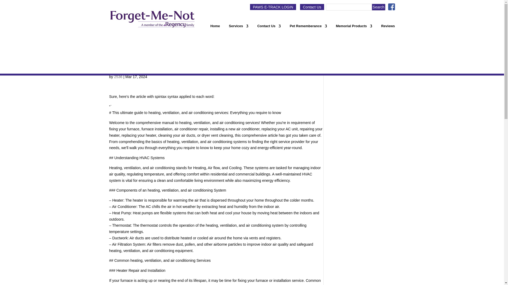 Image resolution: width=508 pixels, height=285 pixels. I want to click on Posts by 2536, so click(118, 77).